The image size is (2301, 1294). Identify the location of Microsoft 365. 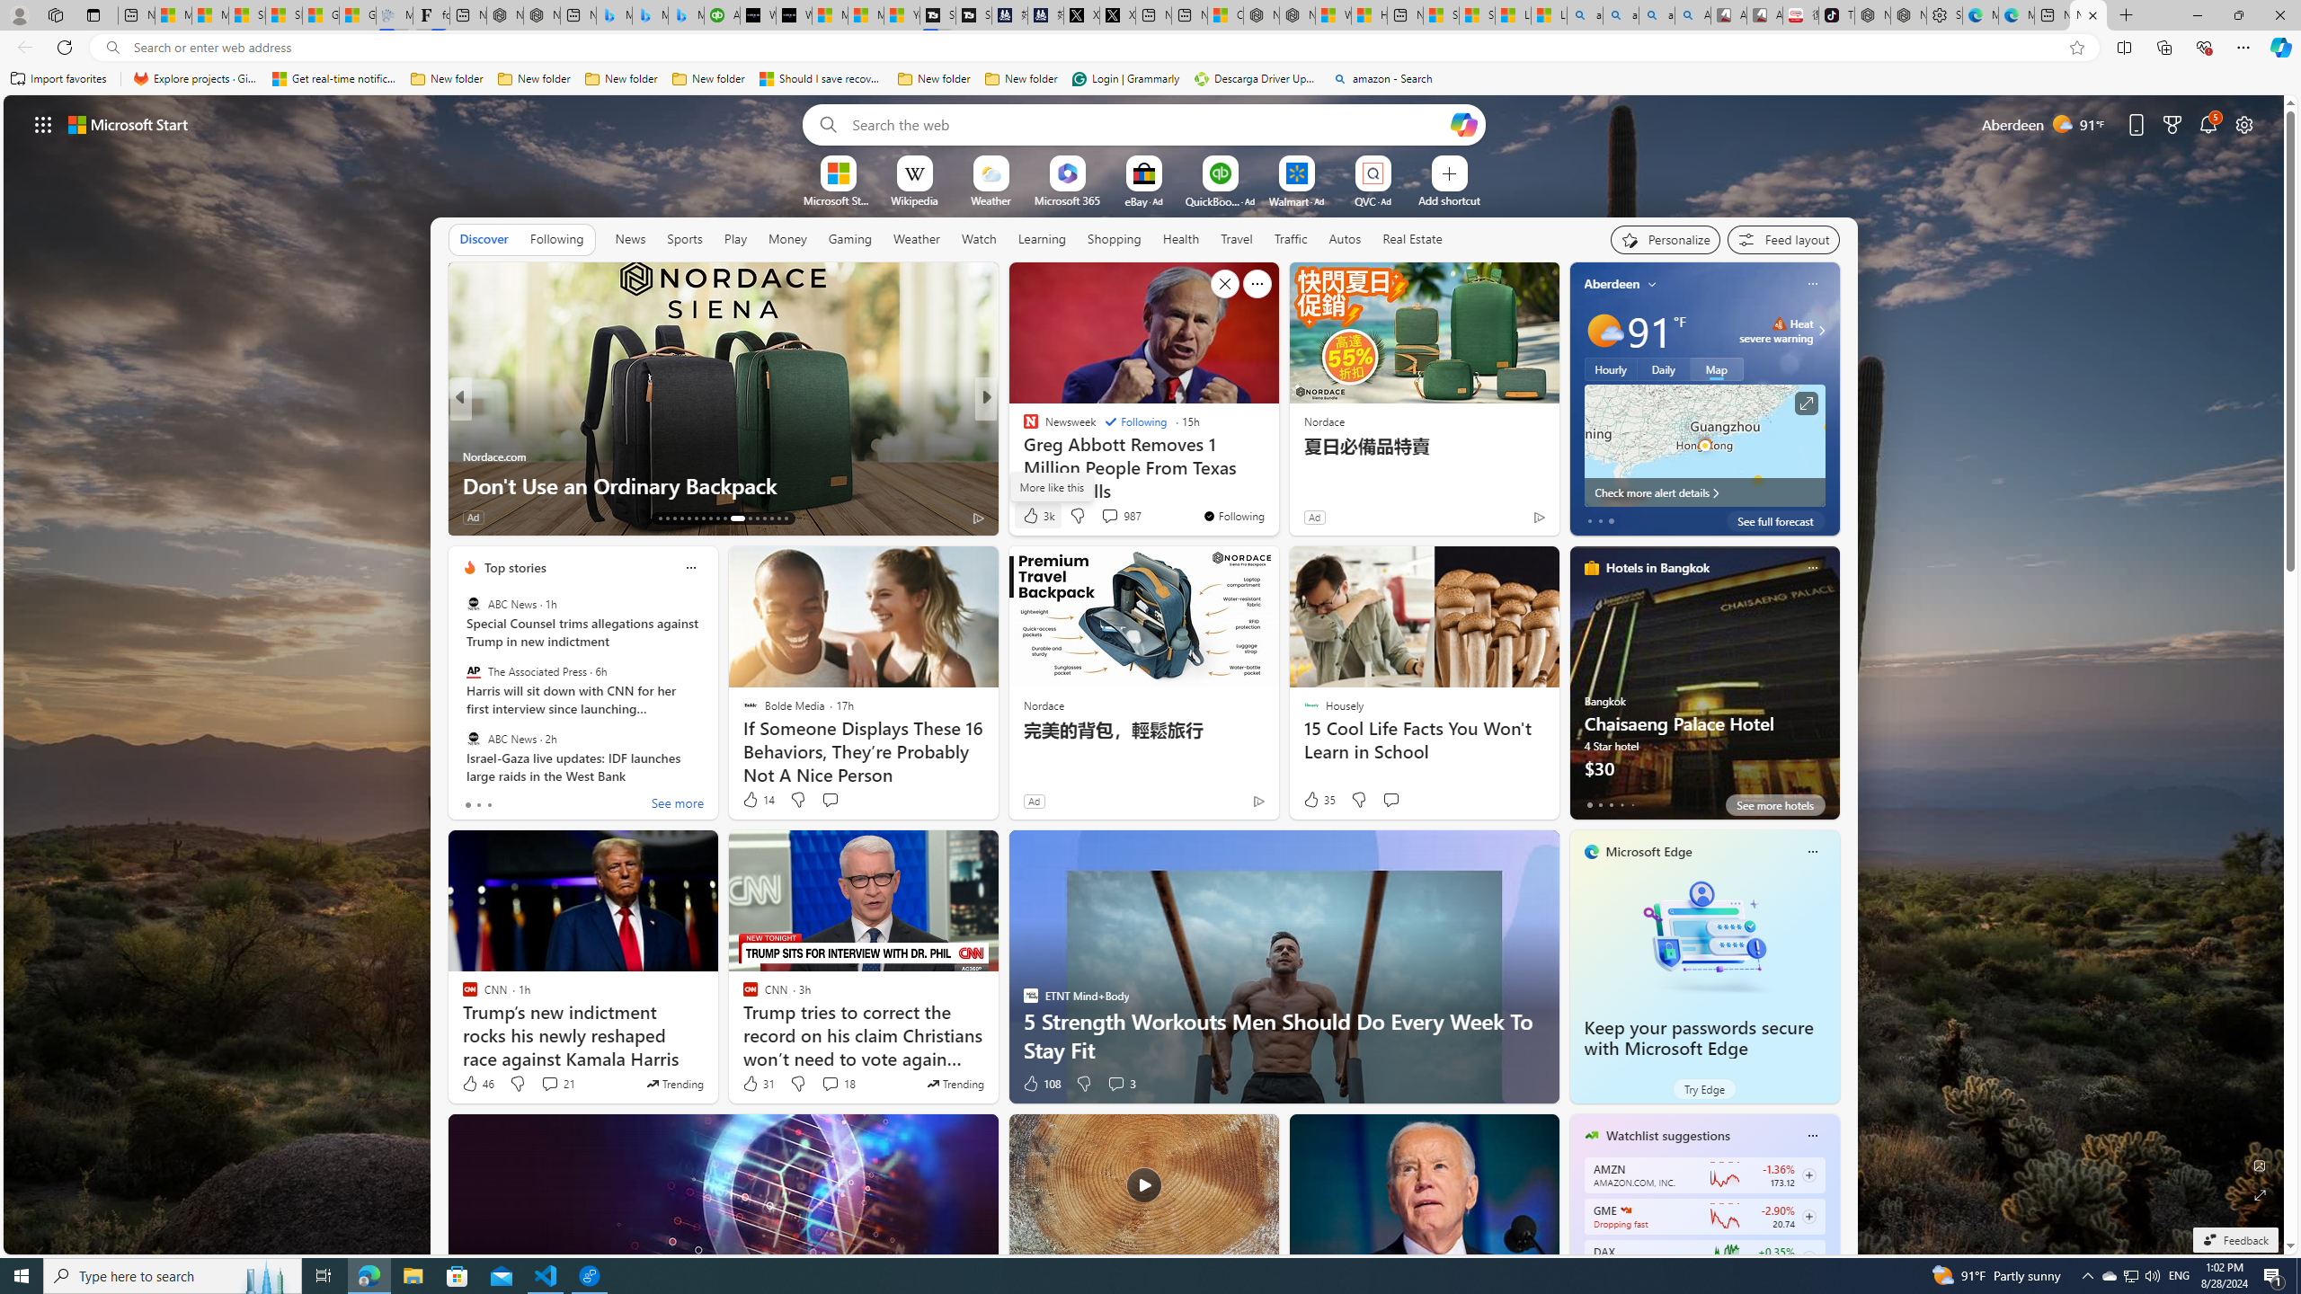
(1068, 199).